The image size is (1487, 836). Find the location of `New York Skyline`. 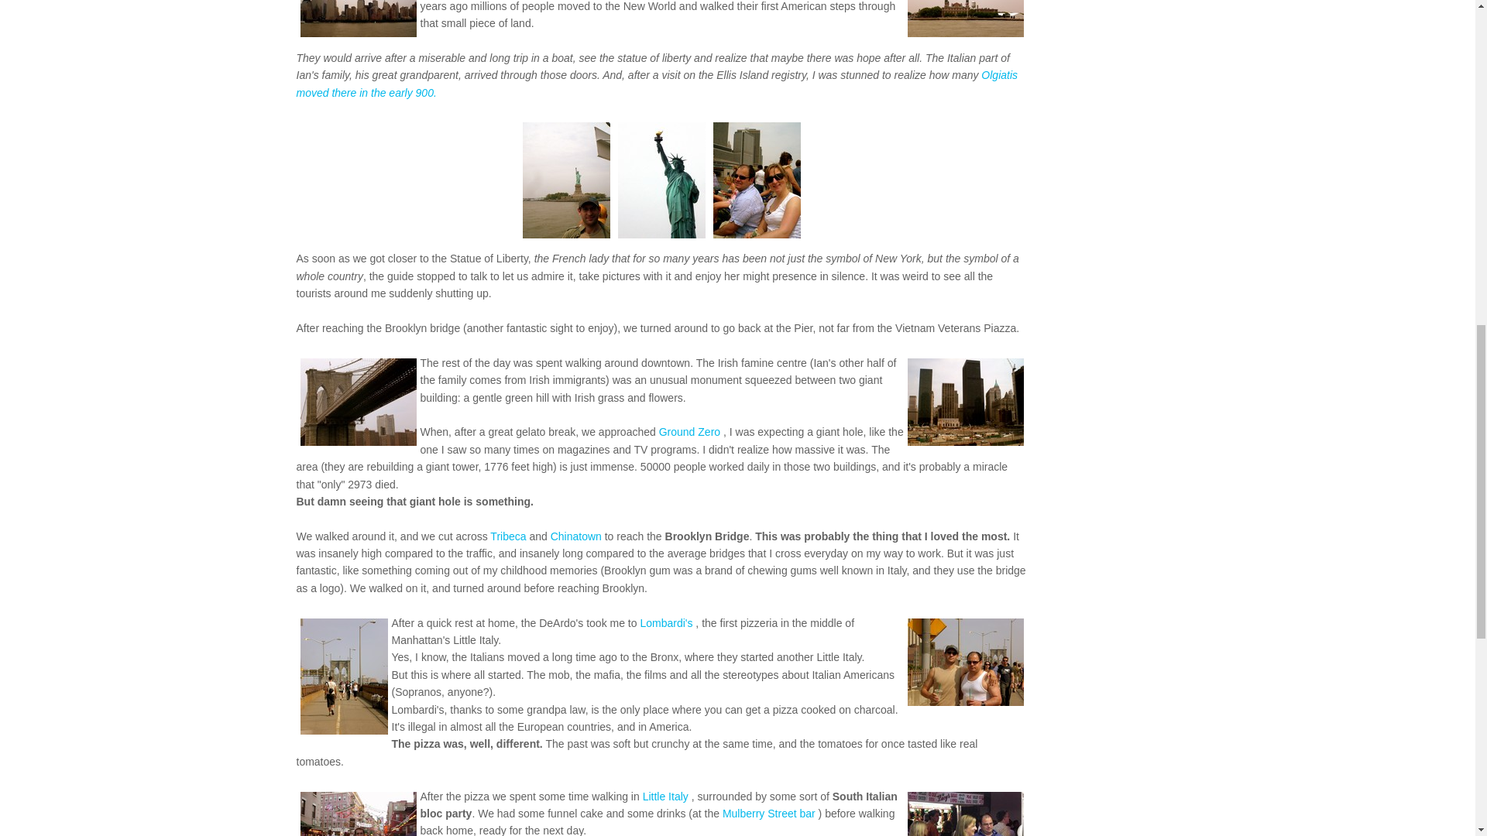

New York Skyline is located at coordinates (358, 19).